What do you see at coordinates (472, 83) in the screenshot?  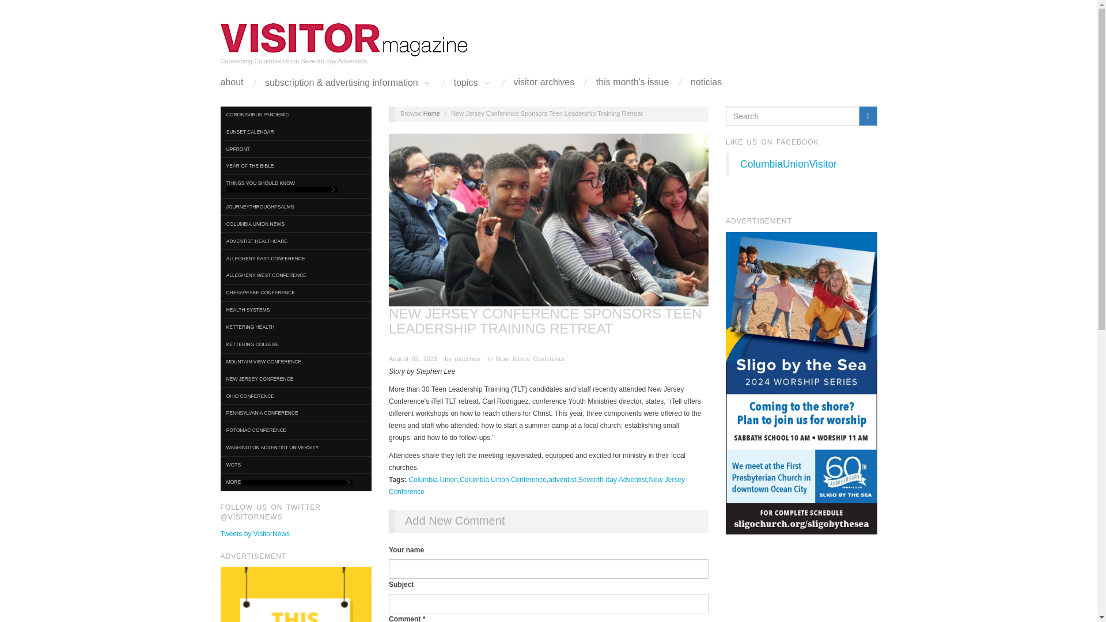 I see `topics` at bounding box center [472, 83].